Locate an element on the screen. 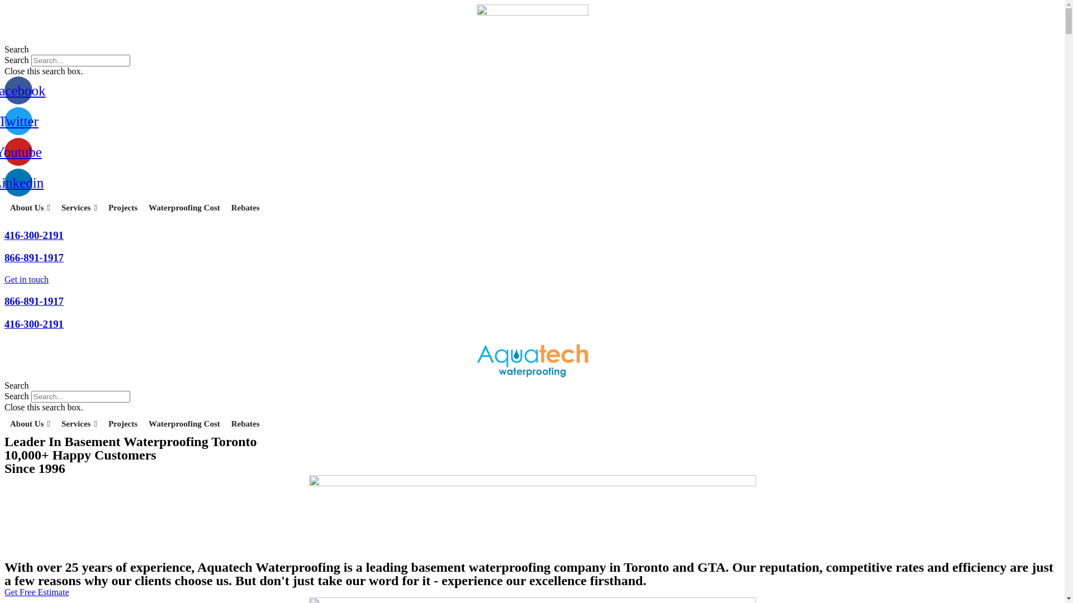 The width and height of the screenshot is (1073, 603). Rebates is located at coordinates (246, 424).